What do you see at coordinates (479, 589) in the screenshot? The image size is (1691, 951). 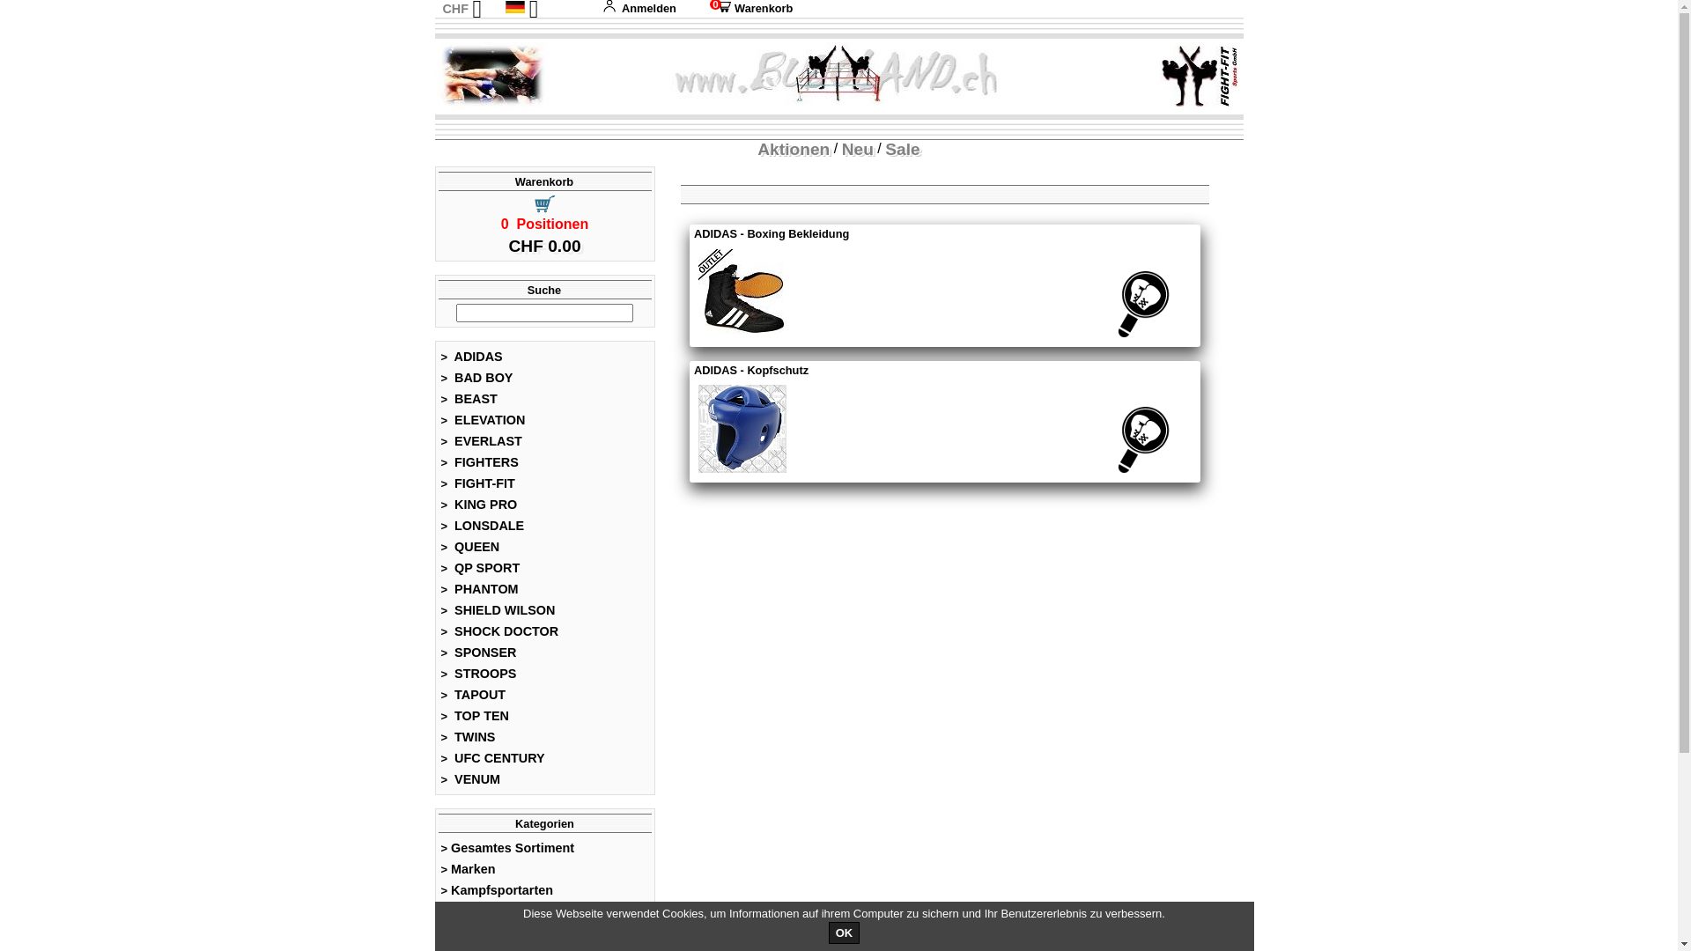 I see `>  PHANTOM` at bounding box center [479, 589].